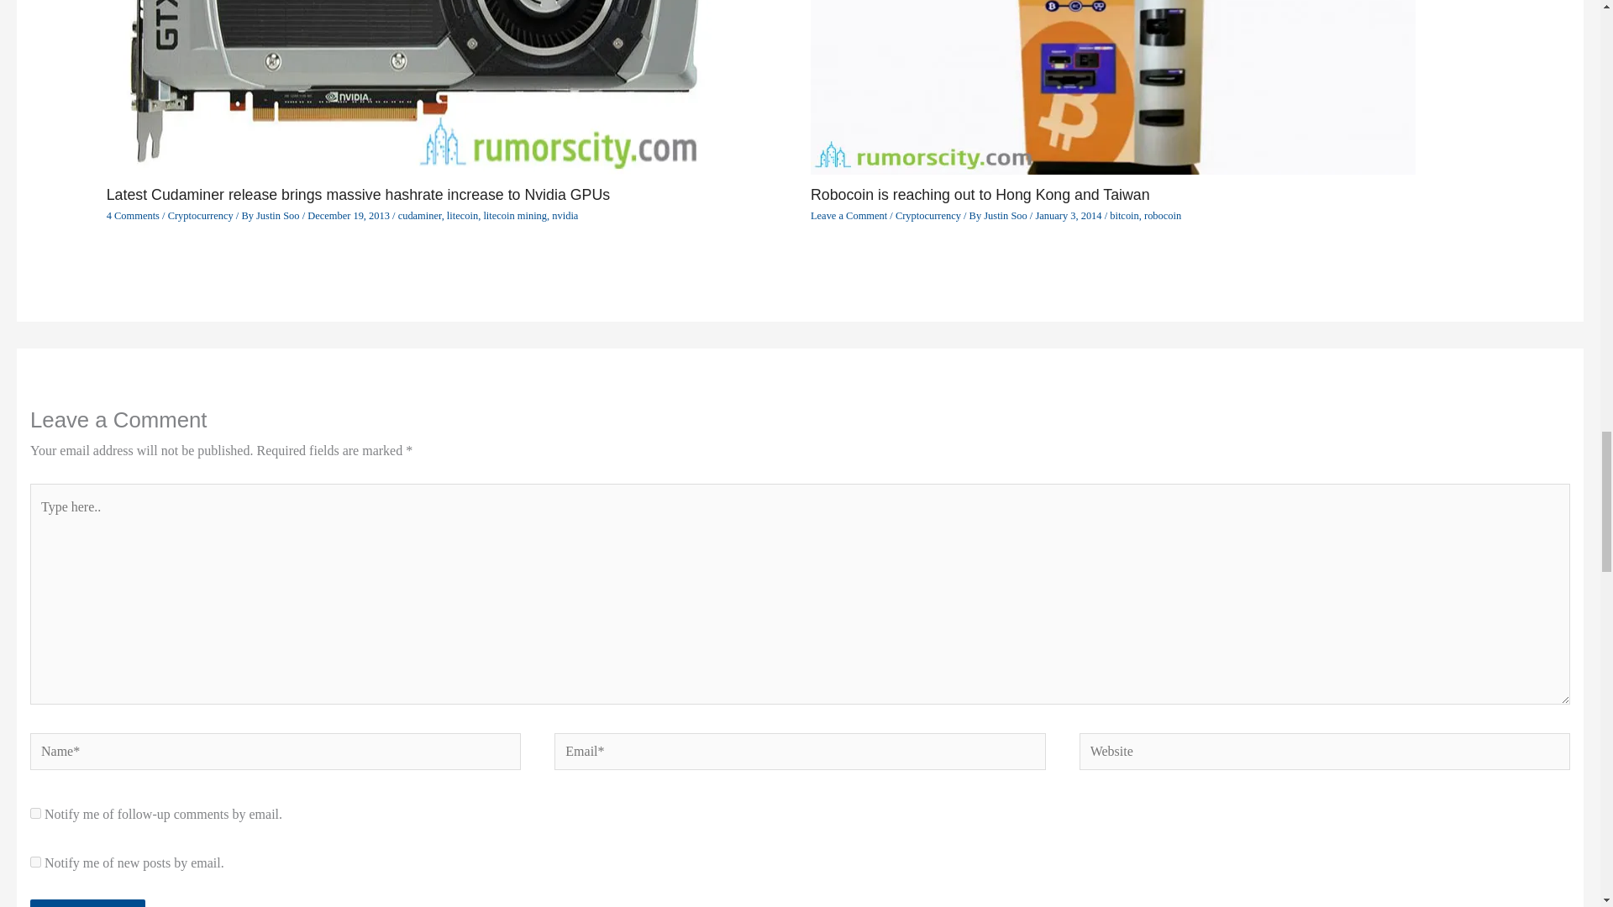  I want to click on Robocoin is reaching out to Hong Kong and Taiwan 5, so click(1113, 87).